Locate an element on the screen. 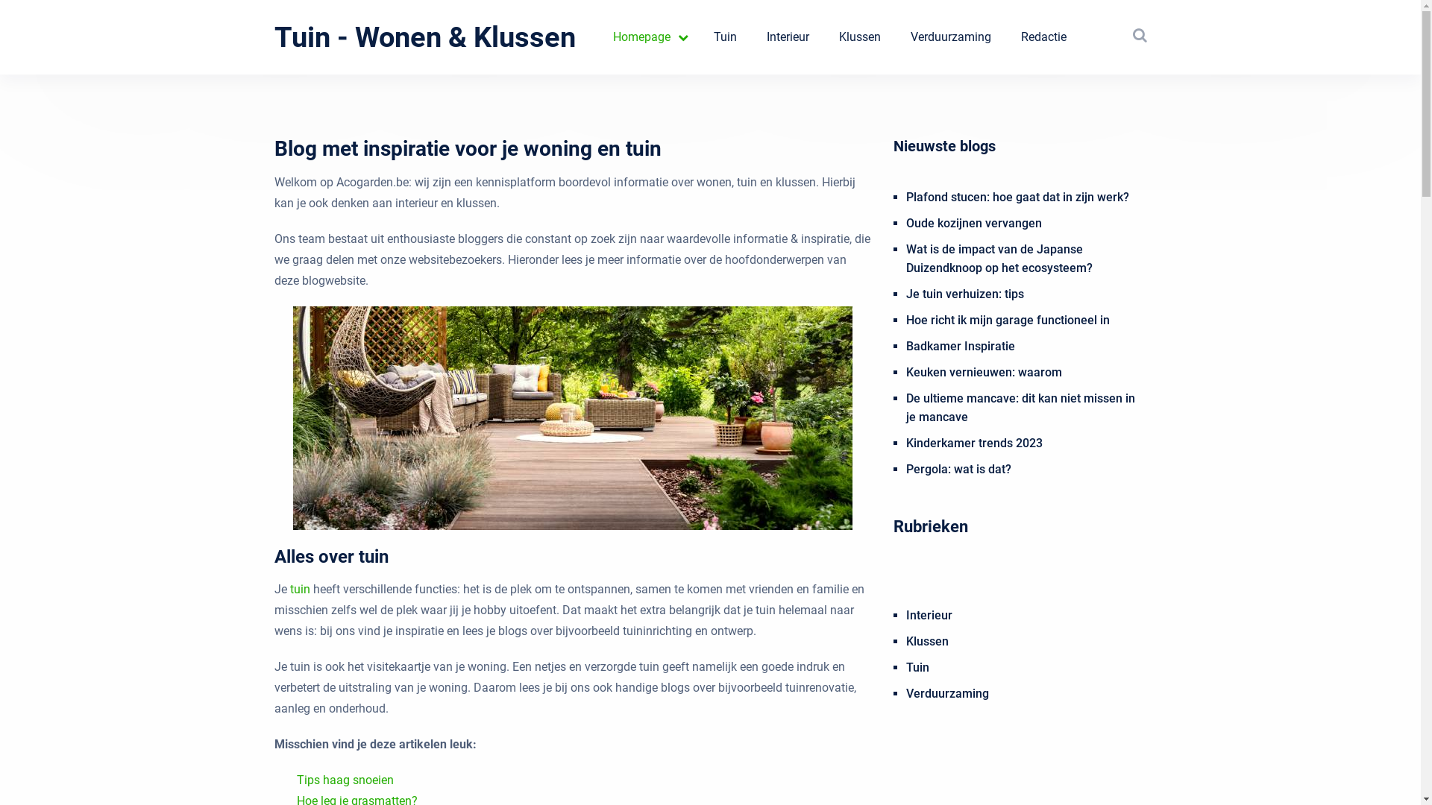  tuin is located at coordinates (300, 589).